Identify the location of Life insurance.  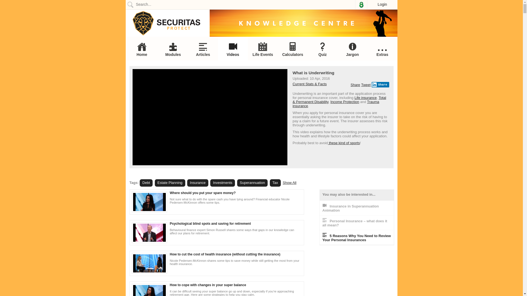
(366, 98).